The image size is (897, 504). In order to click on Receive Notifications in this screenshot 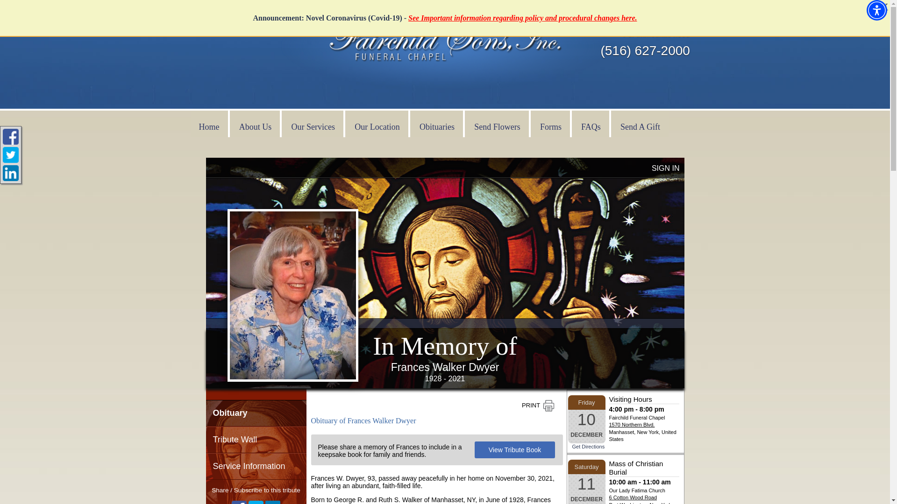, I will do `click(273, 502)`.